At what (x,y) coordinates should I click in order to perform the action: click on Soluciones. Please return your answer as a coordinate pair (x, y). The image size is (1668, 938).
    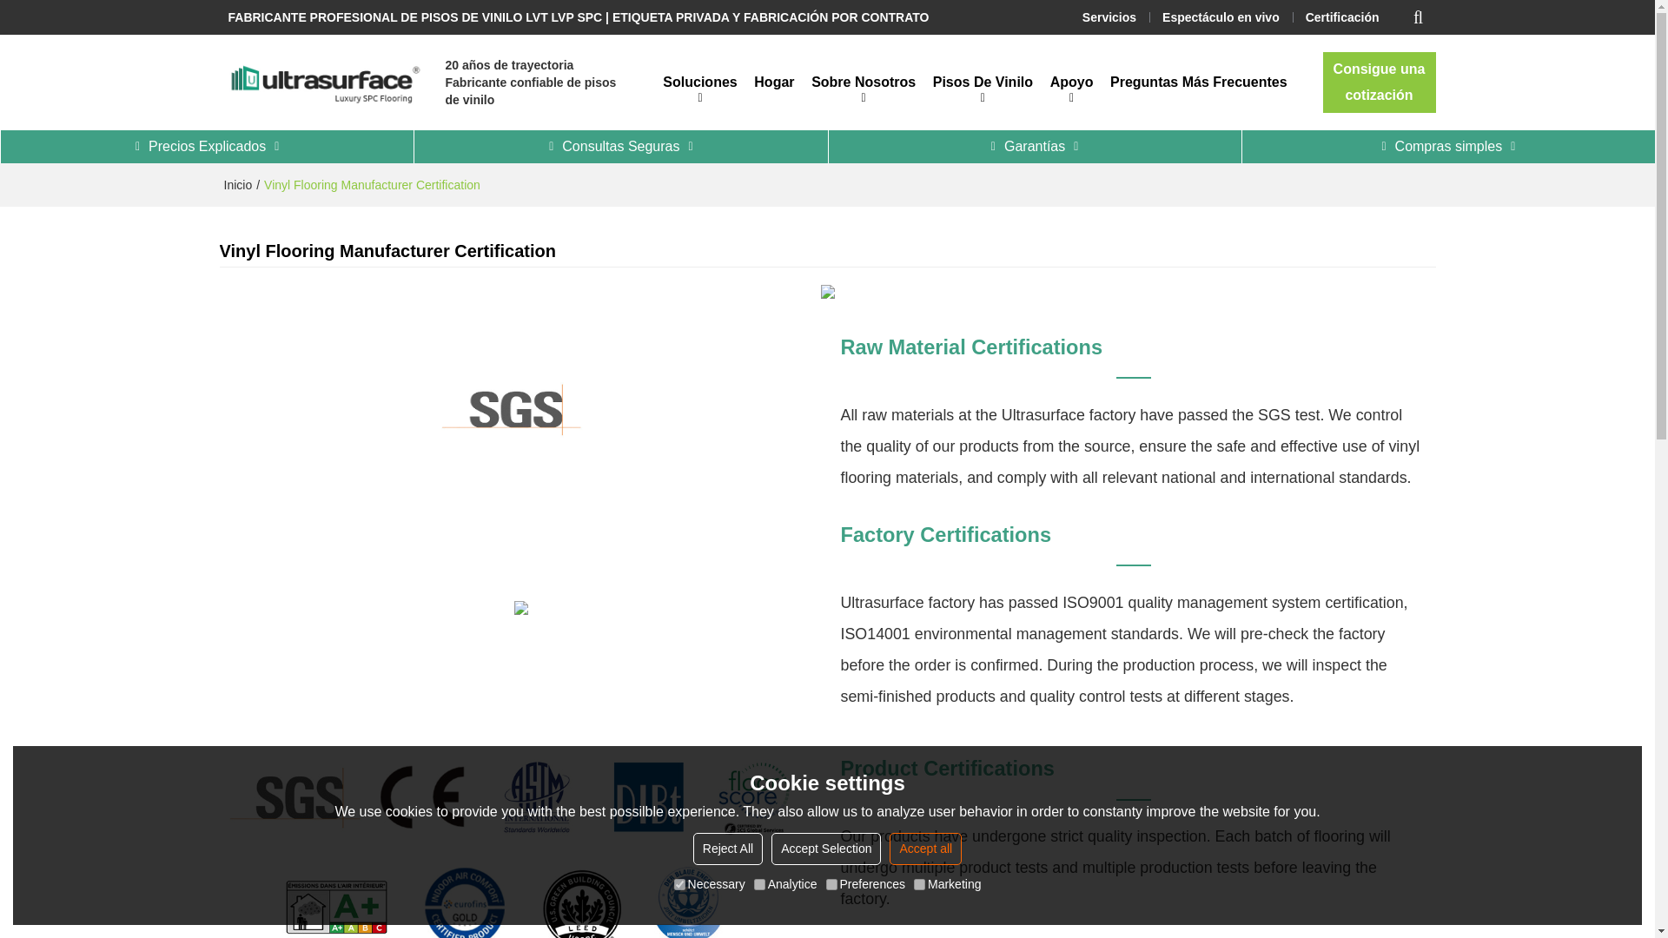
    Looking at the image, I should click on (700, 82).